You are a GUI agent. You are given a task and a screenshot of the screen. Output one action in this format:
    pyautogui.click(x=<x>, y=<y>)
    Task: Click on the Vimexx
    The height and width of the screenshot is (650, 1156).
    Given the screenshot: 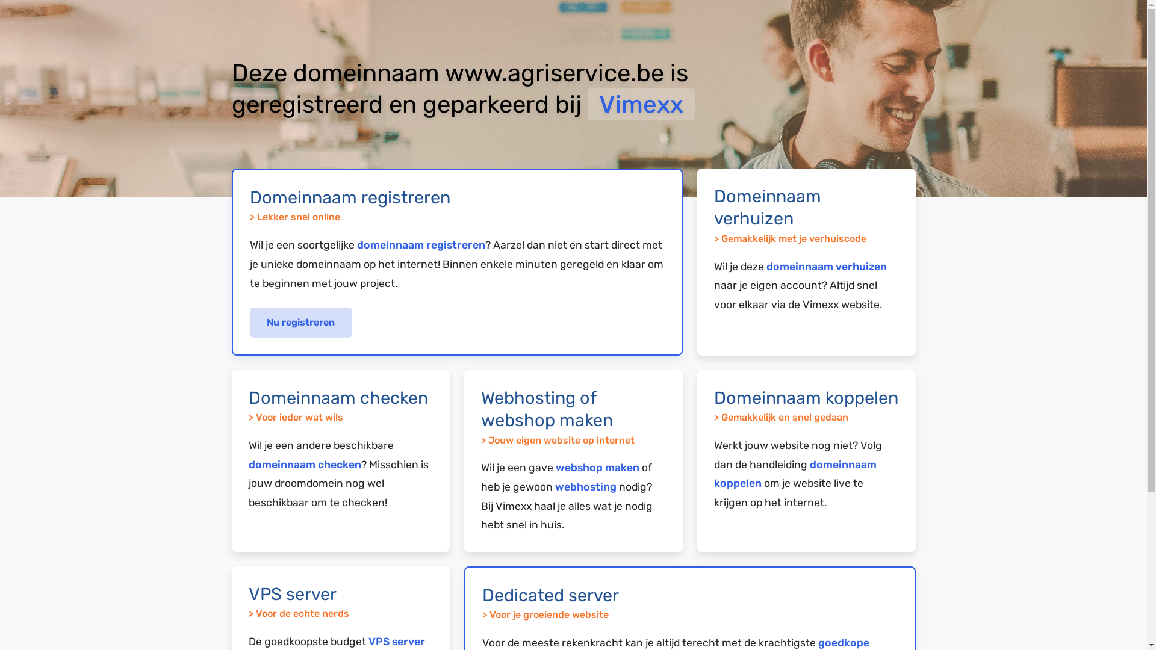 What is the action you would take?
    pyautogui.click(x=641, y=105)
    